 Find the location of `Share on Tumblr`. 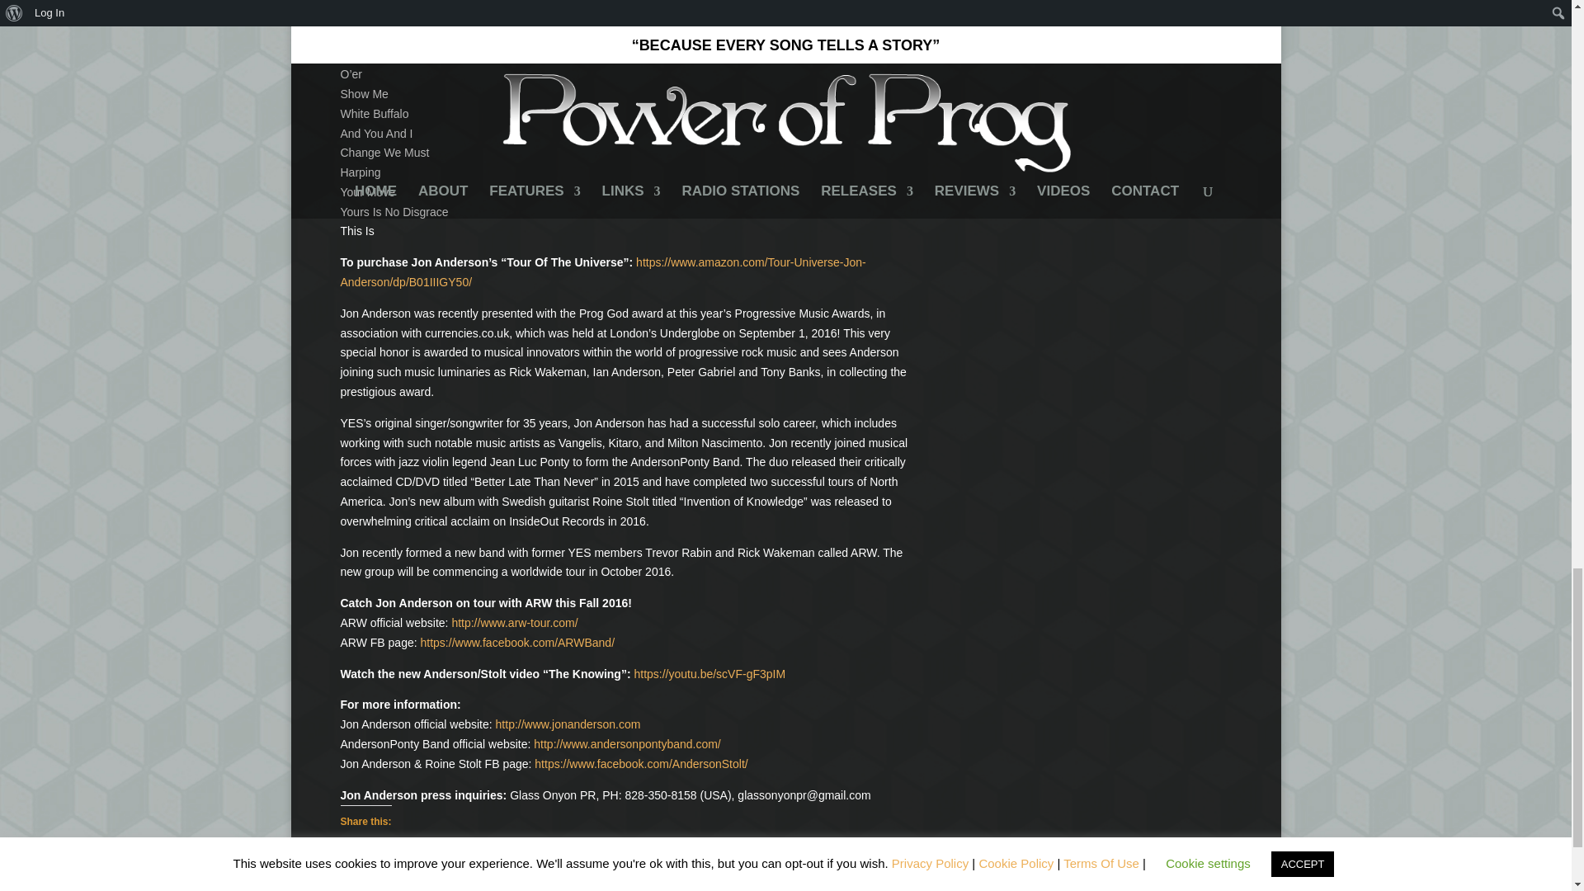

Share on Tumblr is located at coordinates (446, 854).